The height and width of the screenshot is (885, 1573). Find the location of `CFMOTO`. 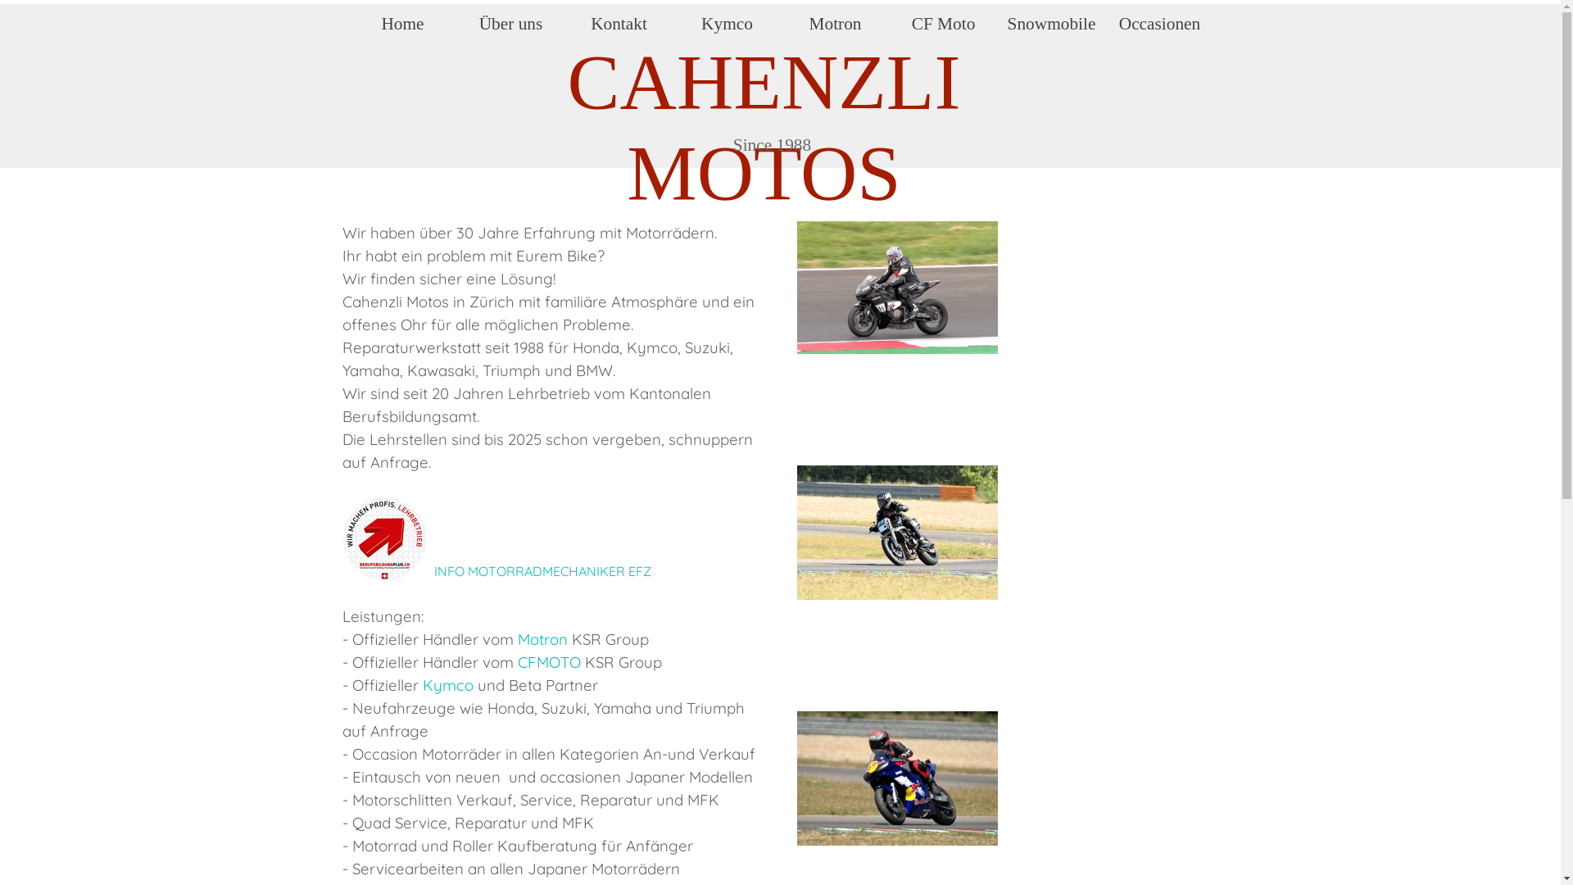

CFMOTO is located at coordinates (549, 662).